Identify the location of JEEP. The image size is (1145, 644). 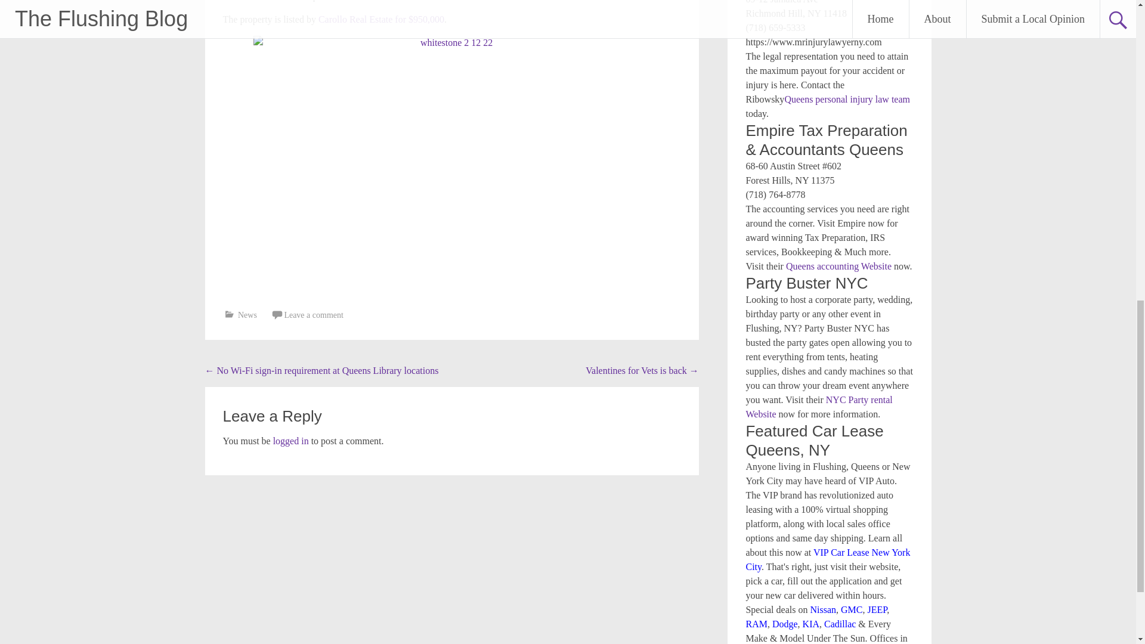
(877, 609).